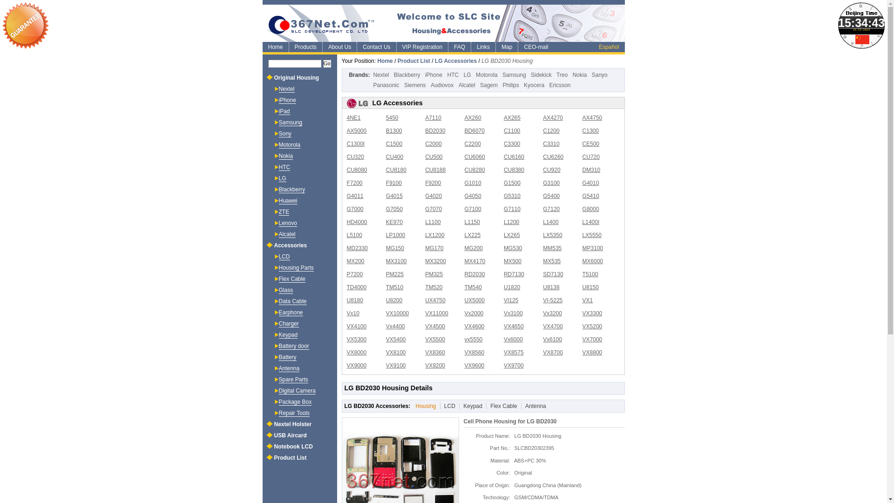 This screenshot has height=503, width=894. What do you see at coordinates (475, 170) in the screenshot?
I see `CU8280` at bounding box center [475, 170].